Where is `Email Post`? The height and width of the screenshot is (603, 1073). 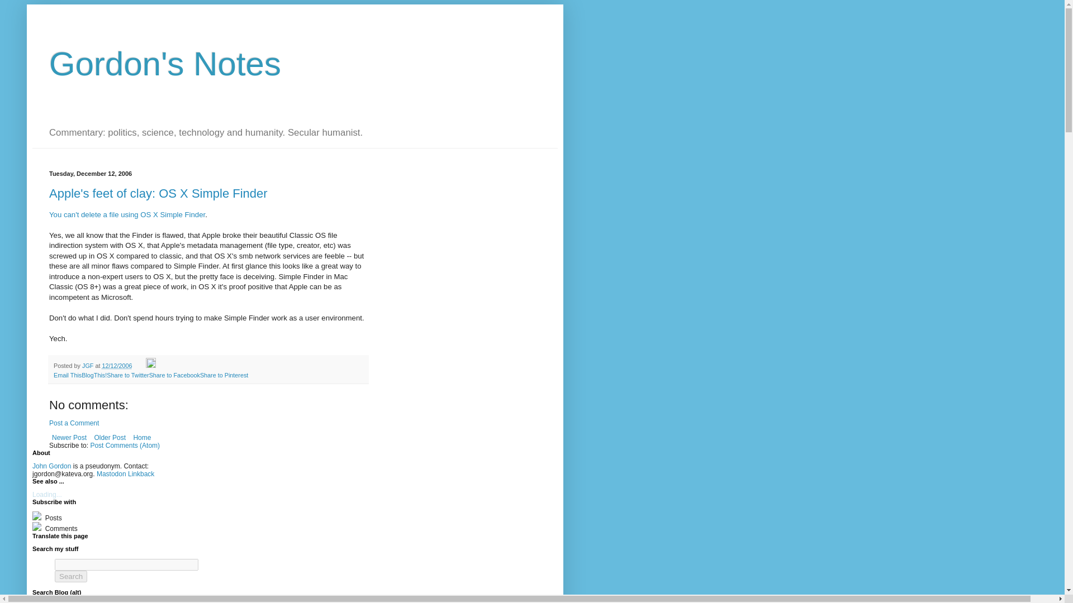
Email Post is located at coordinates (140, 365).